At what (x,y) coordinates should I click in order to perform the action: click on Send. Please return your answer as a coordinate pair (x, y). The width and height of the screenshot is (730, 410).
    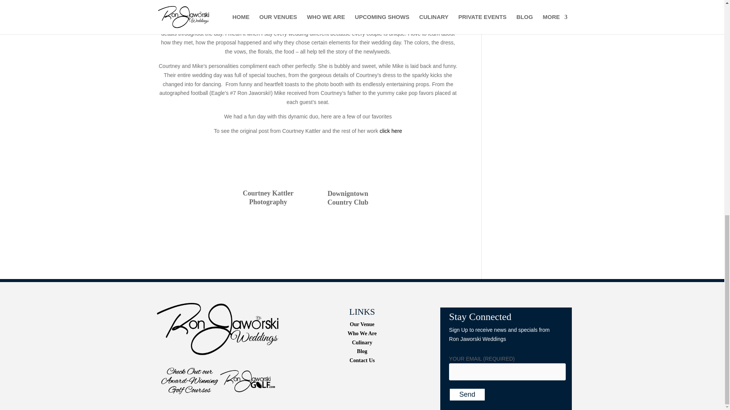
    Looking at the image, I should click on (467, 394).